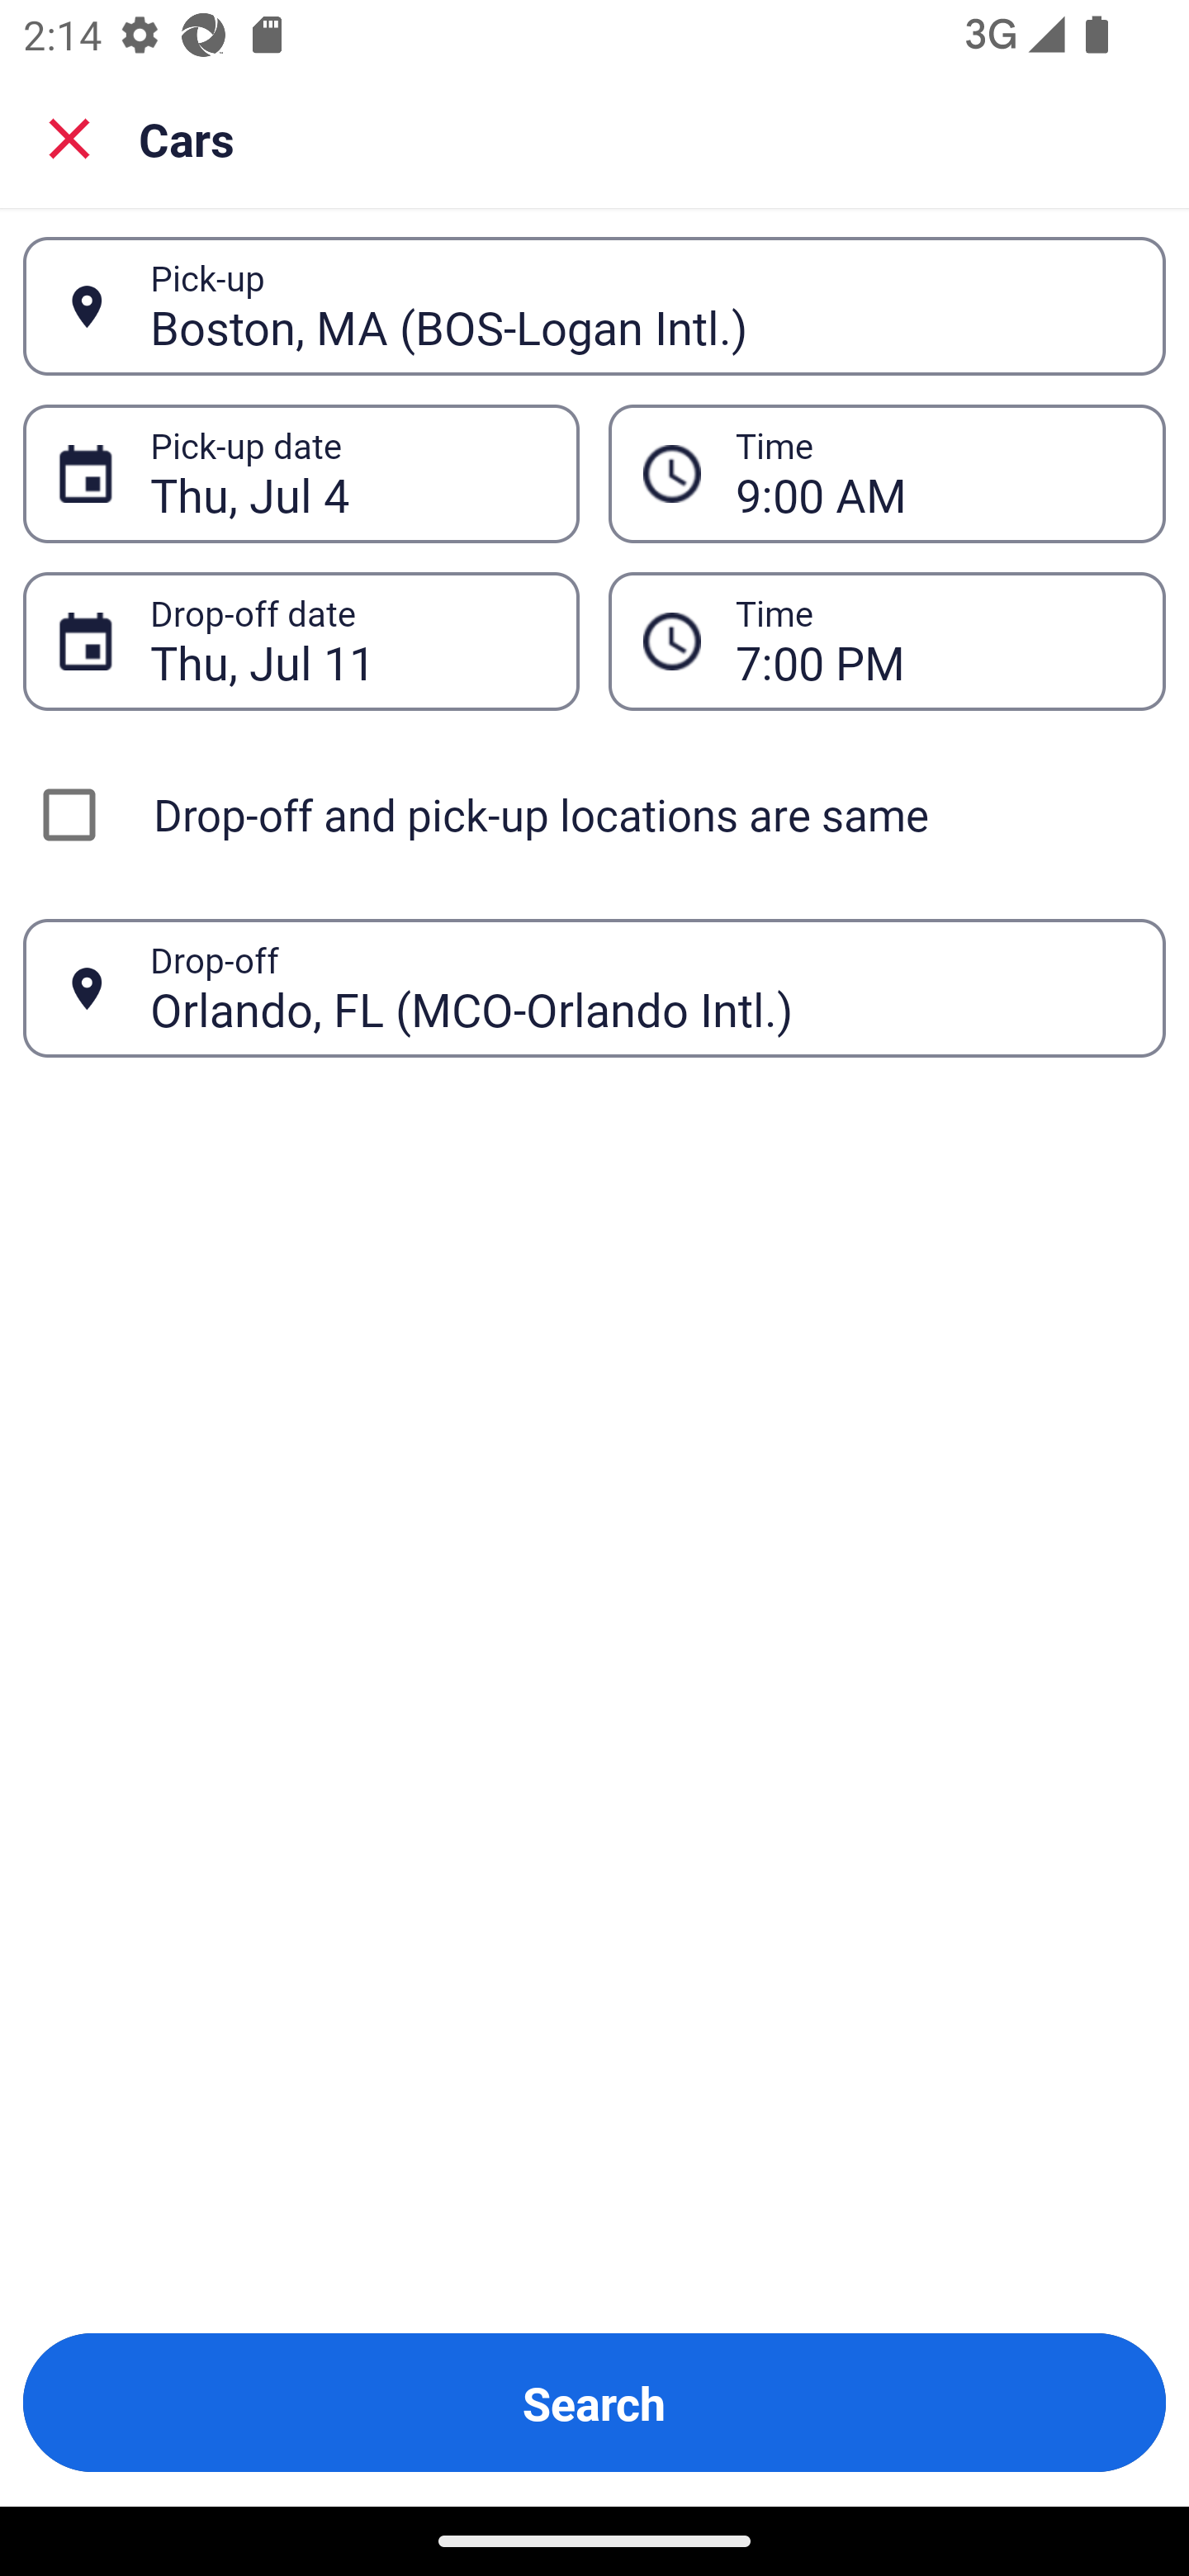 Image resolution: width=1189 pixels, height=2576 pixels. I want to click on Orlando, FL (MCO-Orlando Intl.) Drop-off, so click(594, 989).